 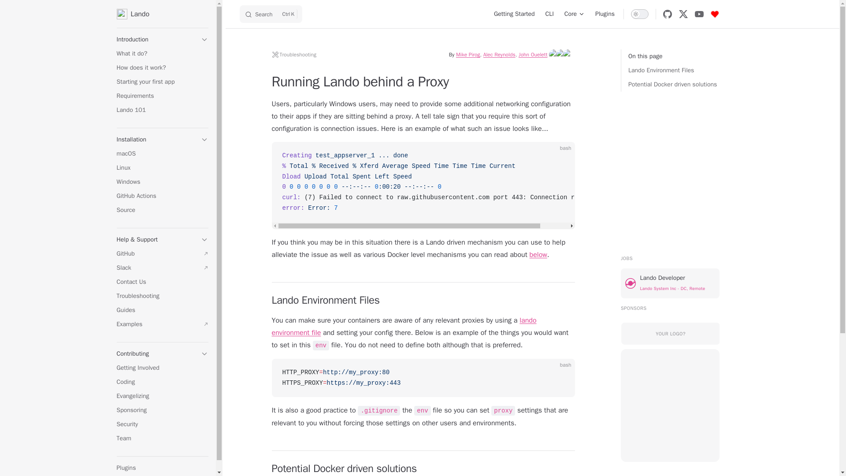 What do you see at coordinates (14, 10) in the screenshot?
I see `Getting Started` at bounding box center [14, 10].